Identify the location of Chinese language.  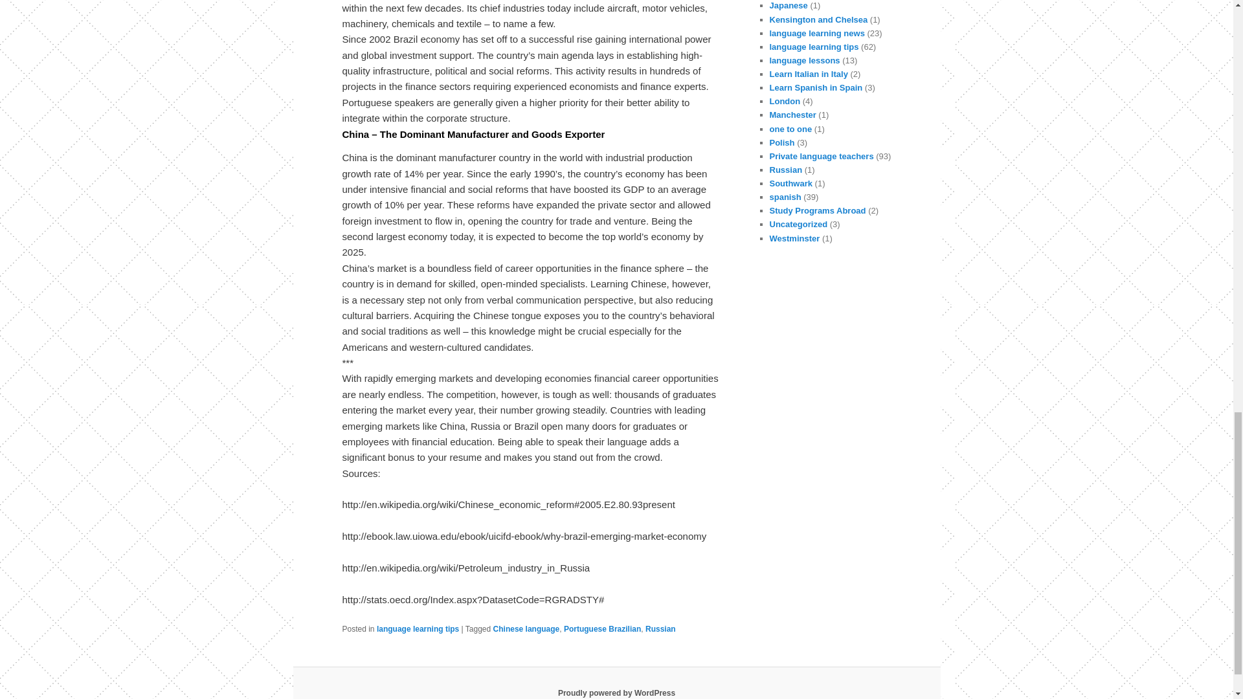
(527, 629).